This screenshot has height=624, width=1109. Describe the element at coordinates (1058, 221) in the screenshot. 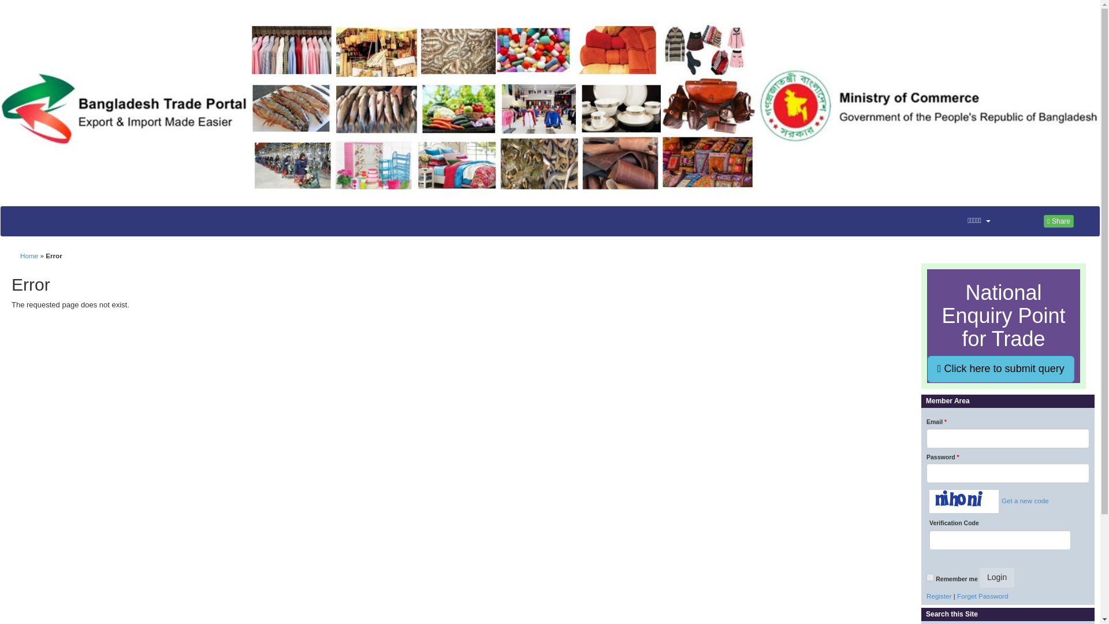

I see `Share` at that location.